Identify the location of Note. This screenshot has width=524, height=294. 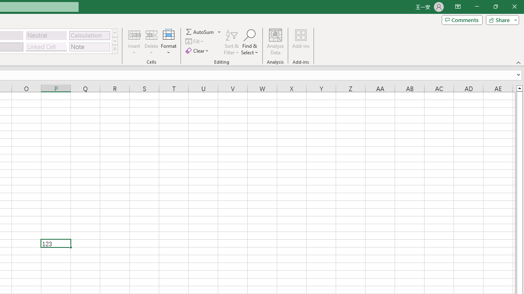
(89, 47).